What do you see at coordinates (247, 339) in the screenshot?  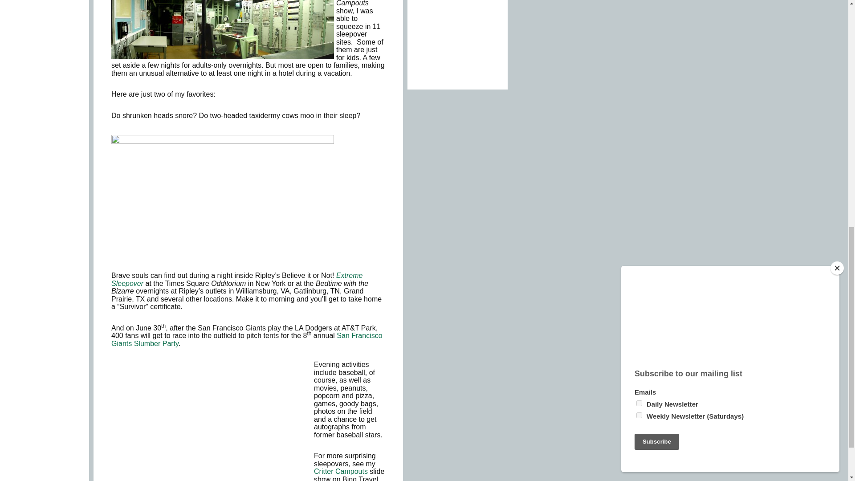 I see `San Francisco Giants Slumber Party` at bounding box center [247, 339].